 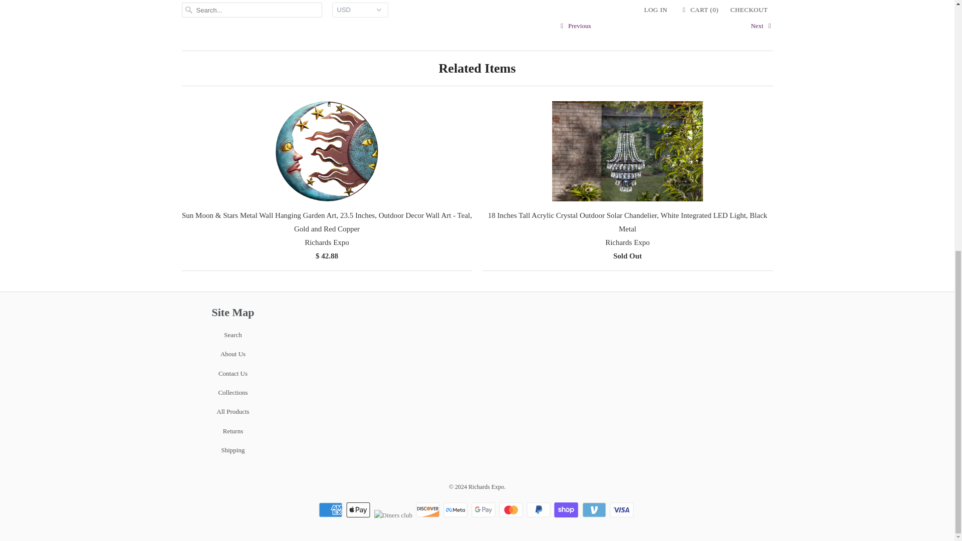 I want to click on All Products, so click(x=232, y=412).